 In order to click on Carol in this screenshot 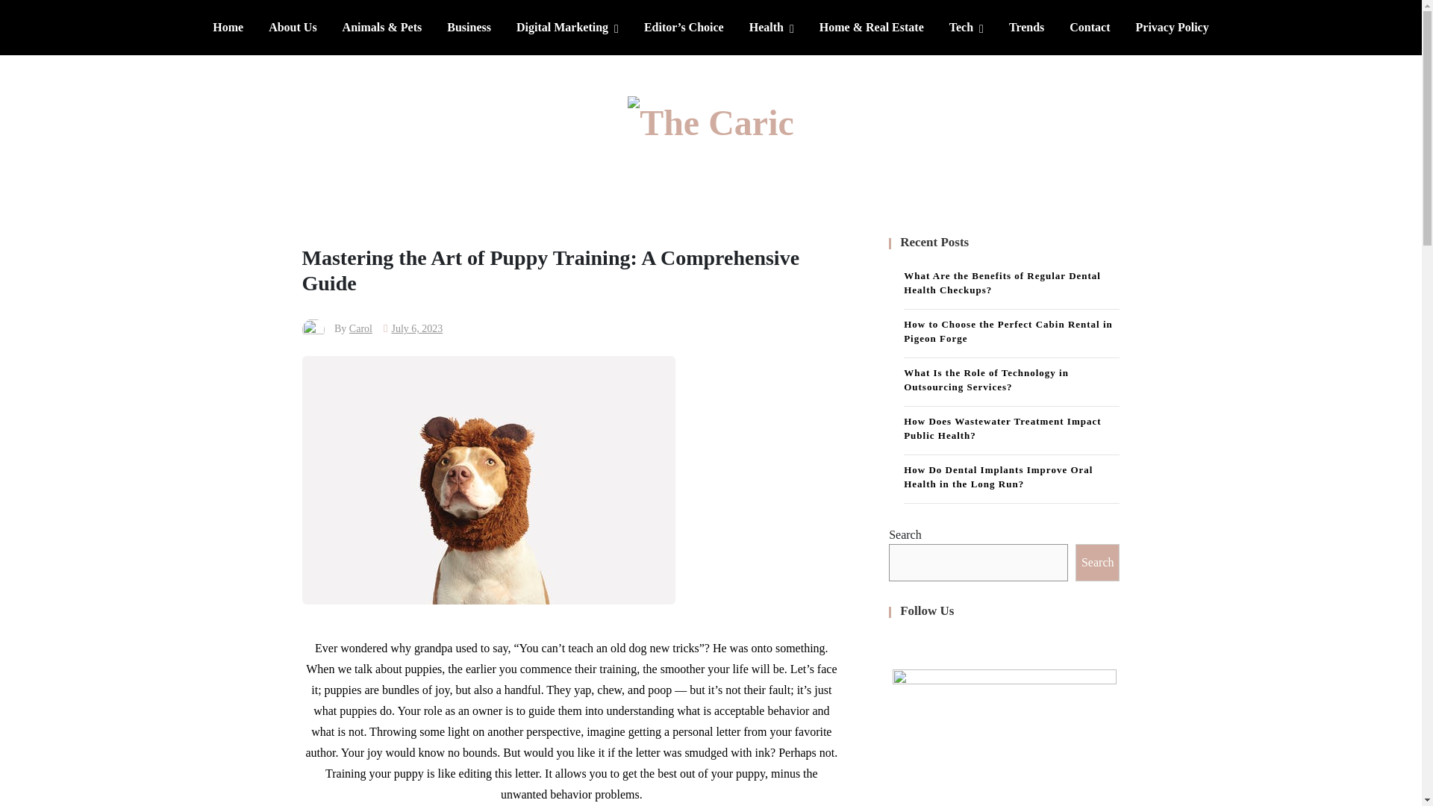, I will do `click(361, 328)`.